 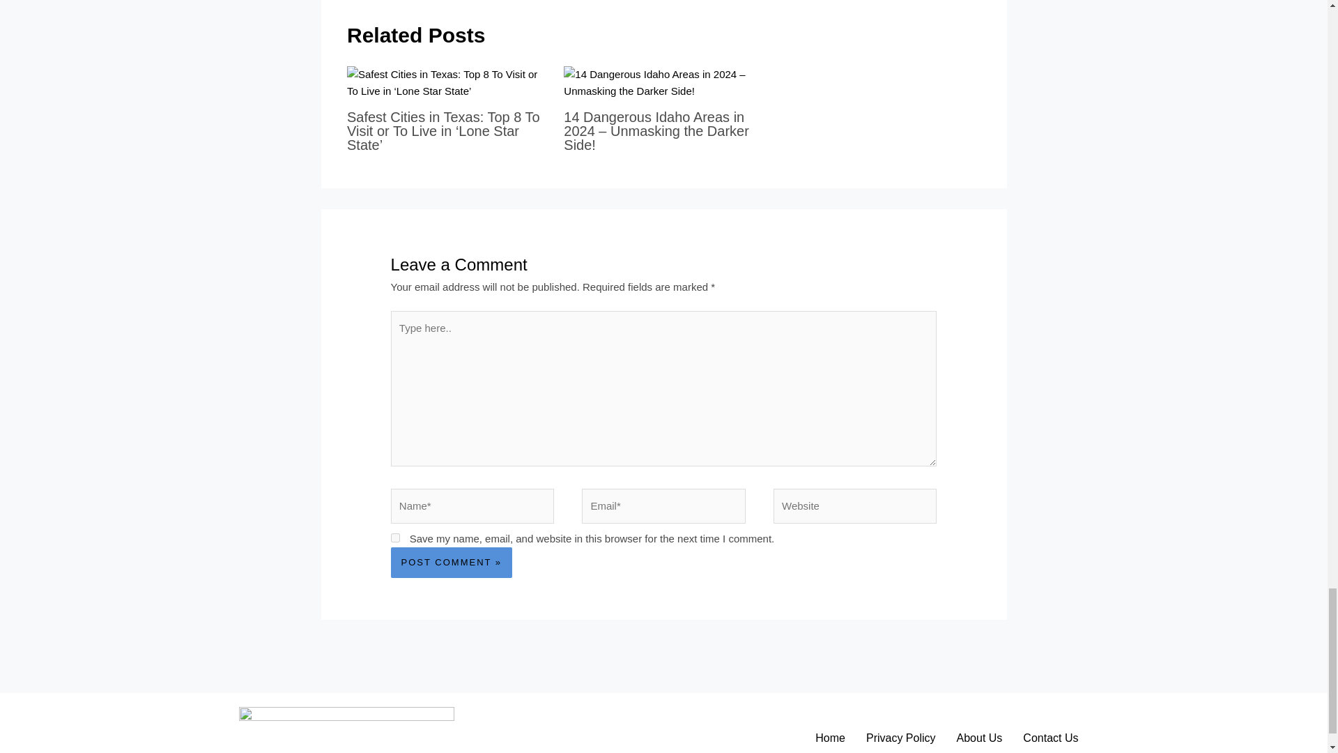 I want to click on yes, so click(x=395, y=537).